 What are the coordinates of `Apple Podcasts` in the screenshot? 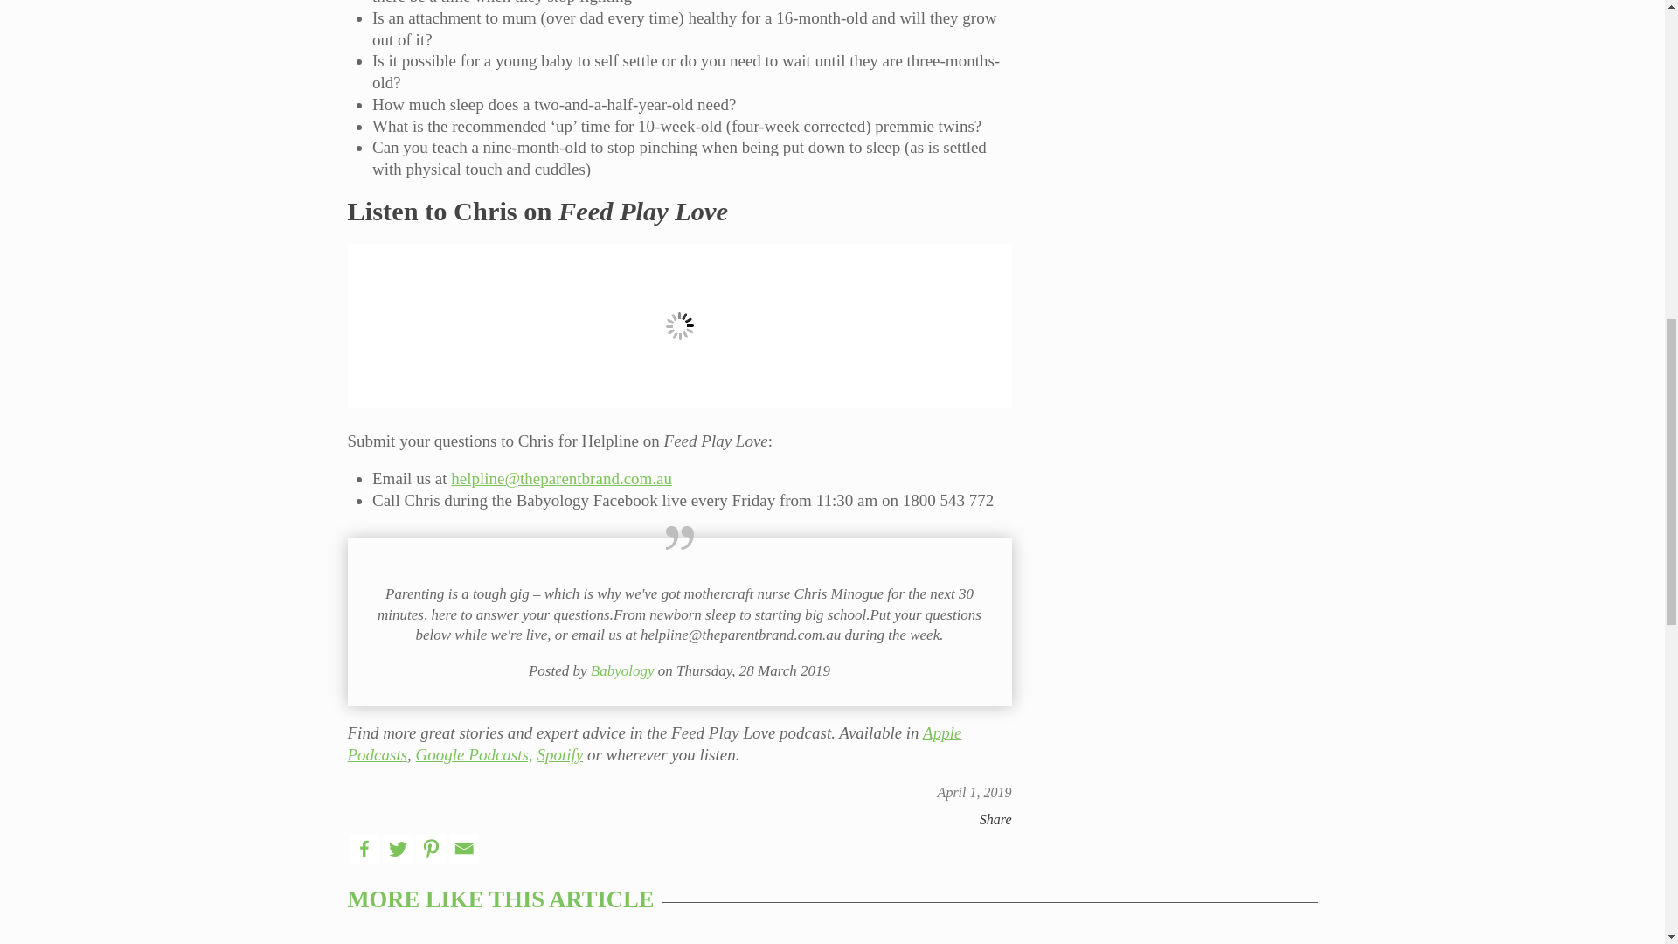 It's located at (654, 743).